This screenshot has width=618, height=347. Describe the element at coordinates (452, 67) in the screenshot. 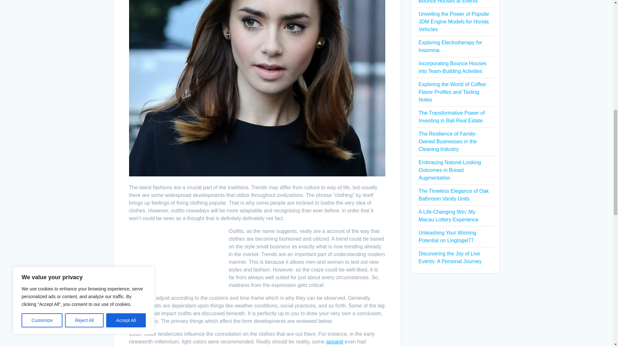

I see `Incorporating Bounce Houses into Team-Building Activities` at that location.